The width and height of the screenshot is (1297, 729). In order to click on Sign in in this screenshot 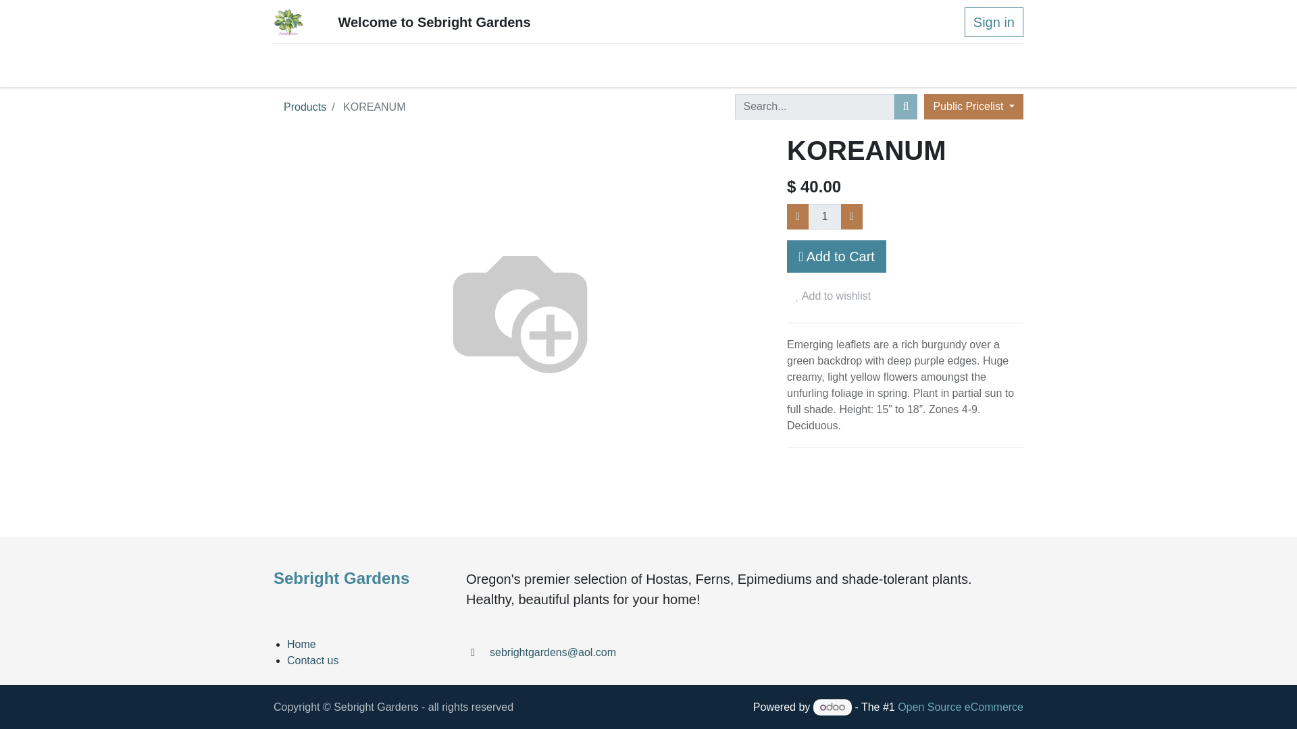, I will do `click(994, 22)`.